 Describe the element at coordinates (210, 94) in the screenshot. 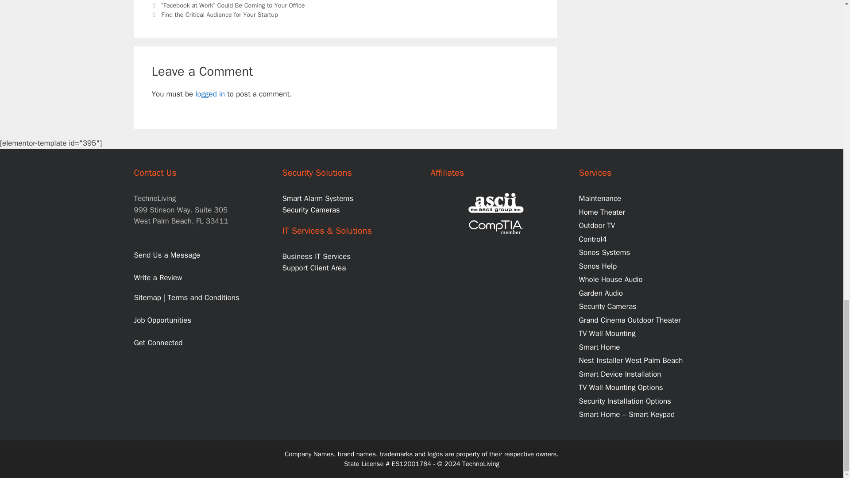

I see `logged in` at that location.